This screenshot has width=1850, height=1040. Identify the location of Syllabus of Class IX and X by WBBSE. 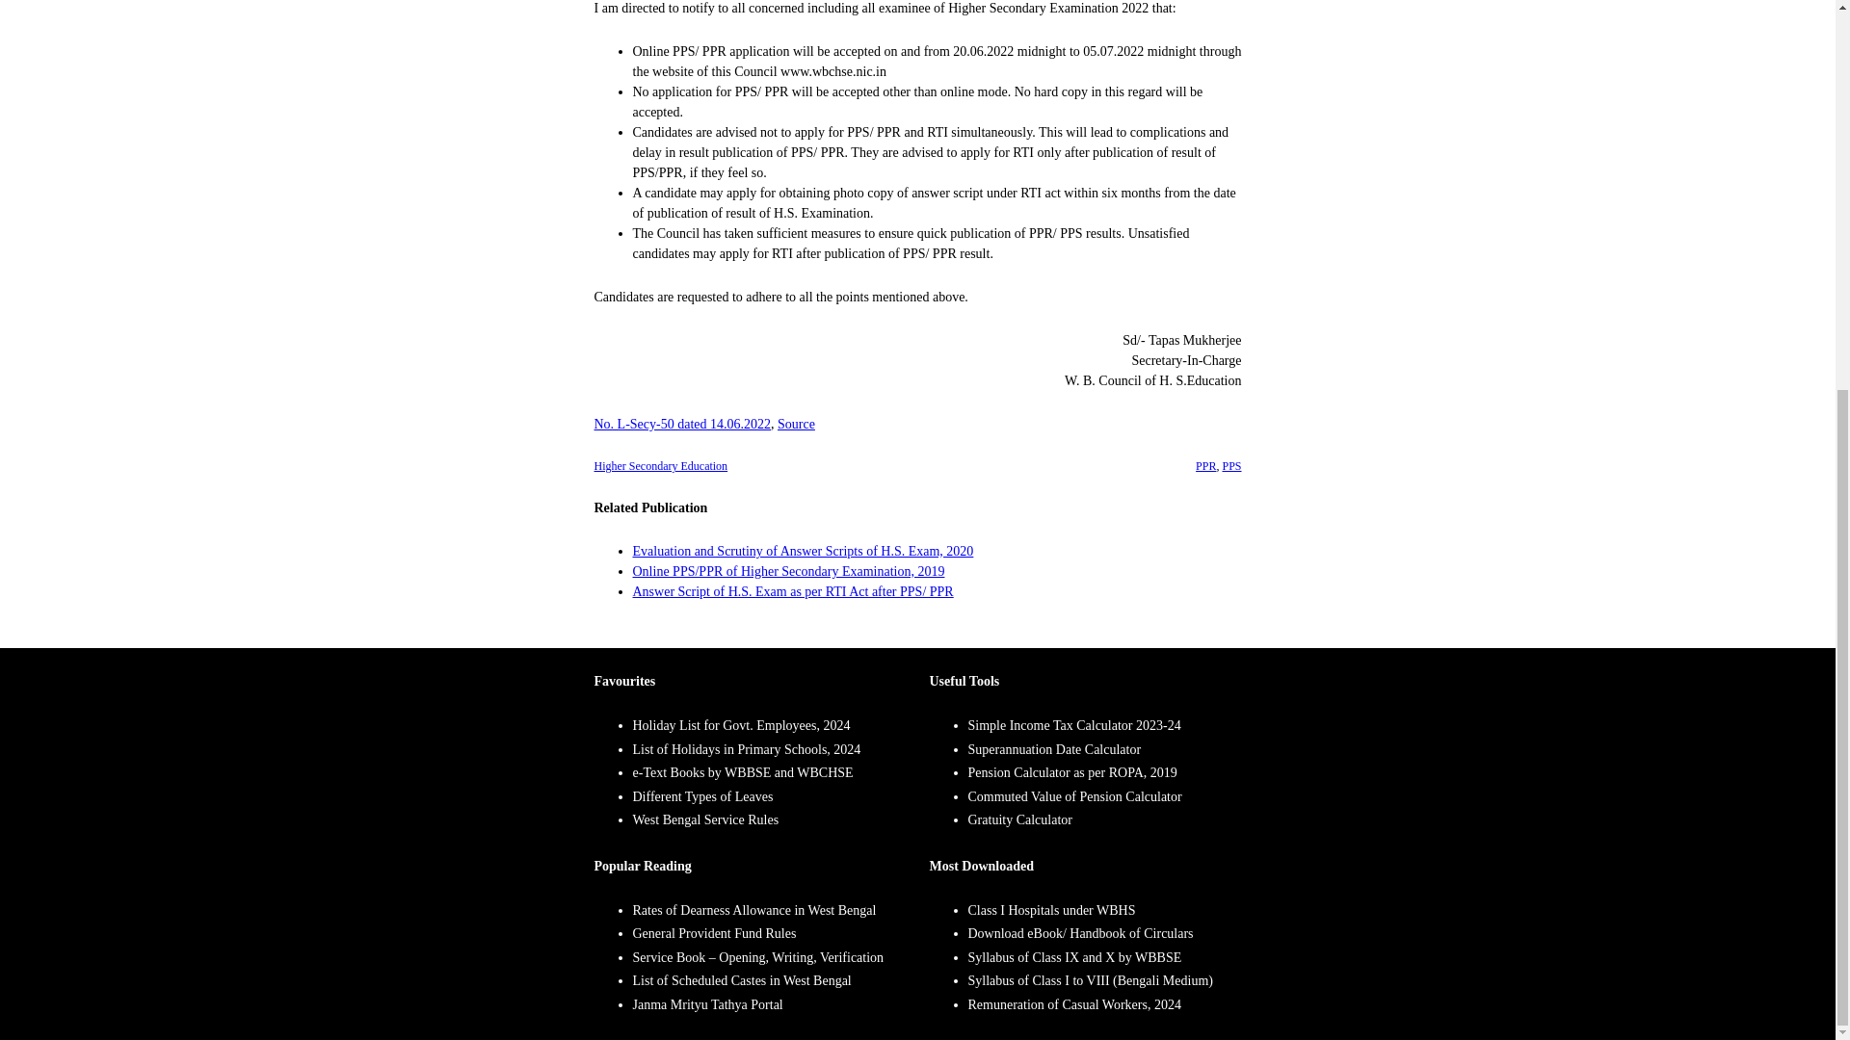
(1074, 957).